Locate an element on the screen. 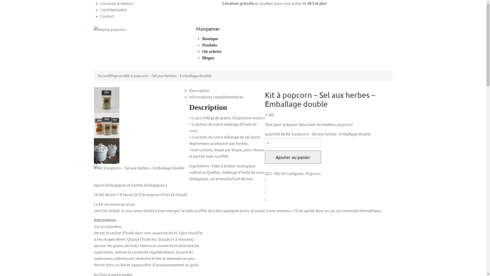 The height and width of the screenshot is (276, 490). Livraison & retours is located at coordinates (117, 3).